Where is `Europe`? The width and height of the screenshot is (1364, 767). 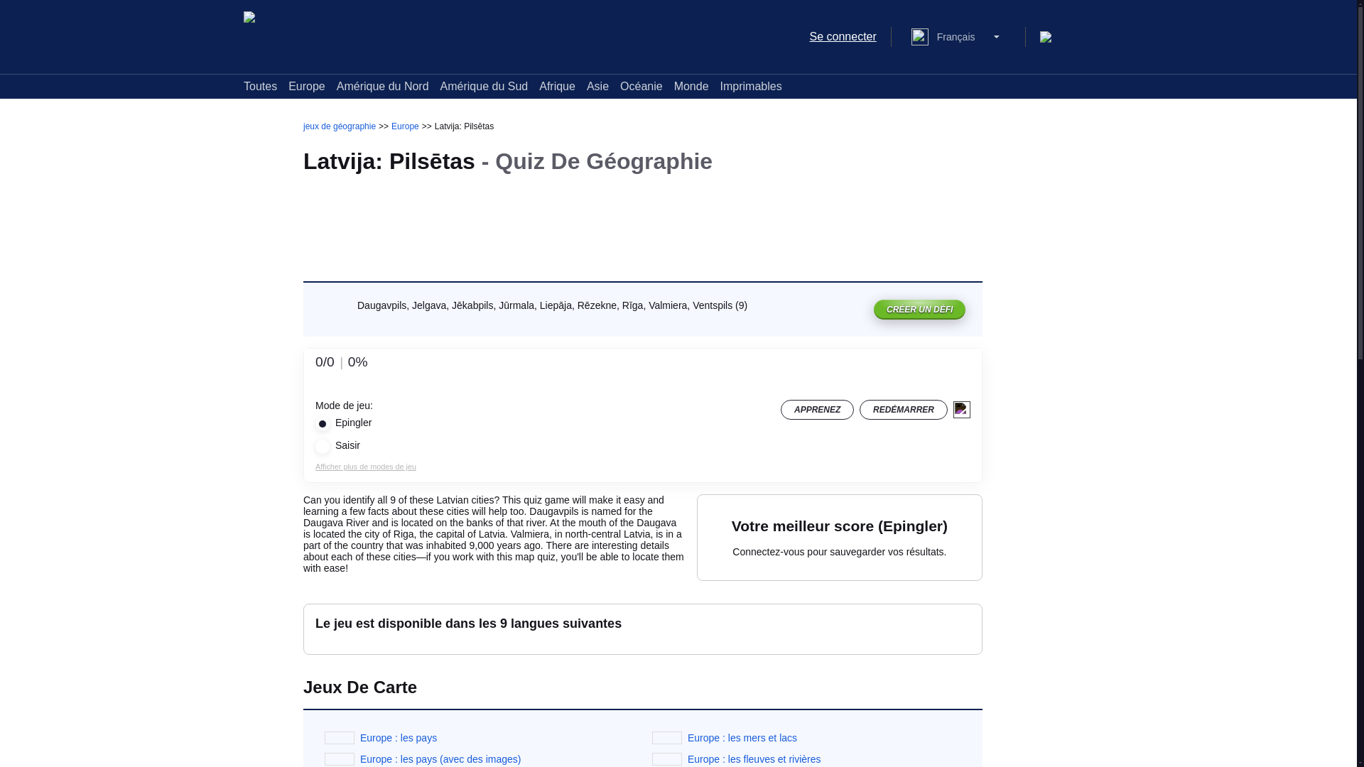 Europe is located at coordinates (307, 86).